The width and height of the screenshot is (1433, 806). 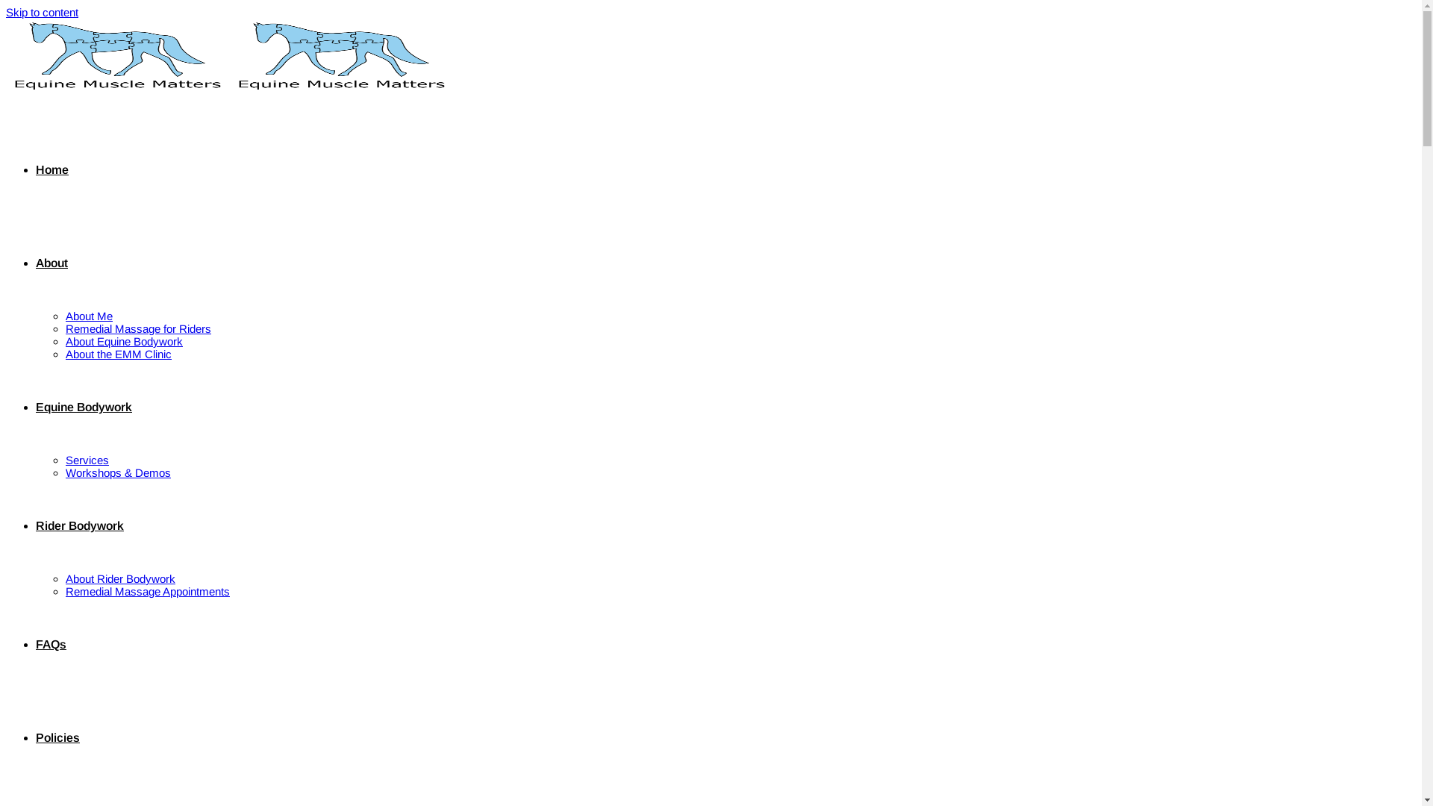 I want to click on Services, so click(x=87, y=460).